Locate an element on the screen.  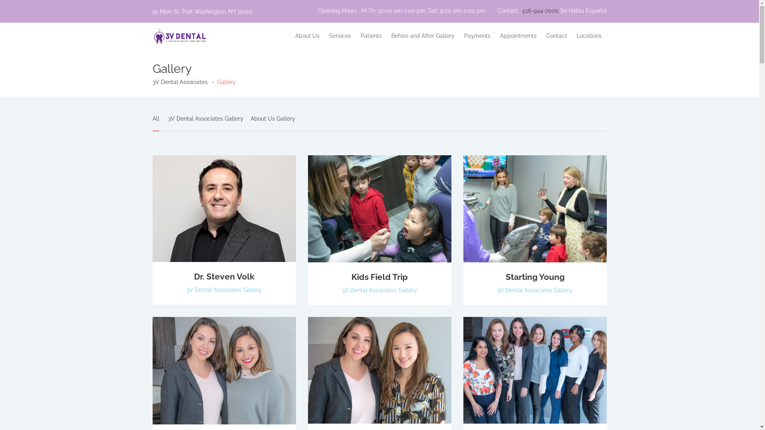
Locations is located at coordinates (589, 36).